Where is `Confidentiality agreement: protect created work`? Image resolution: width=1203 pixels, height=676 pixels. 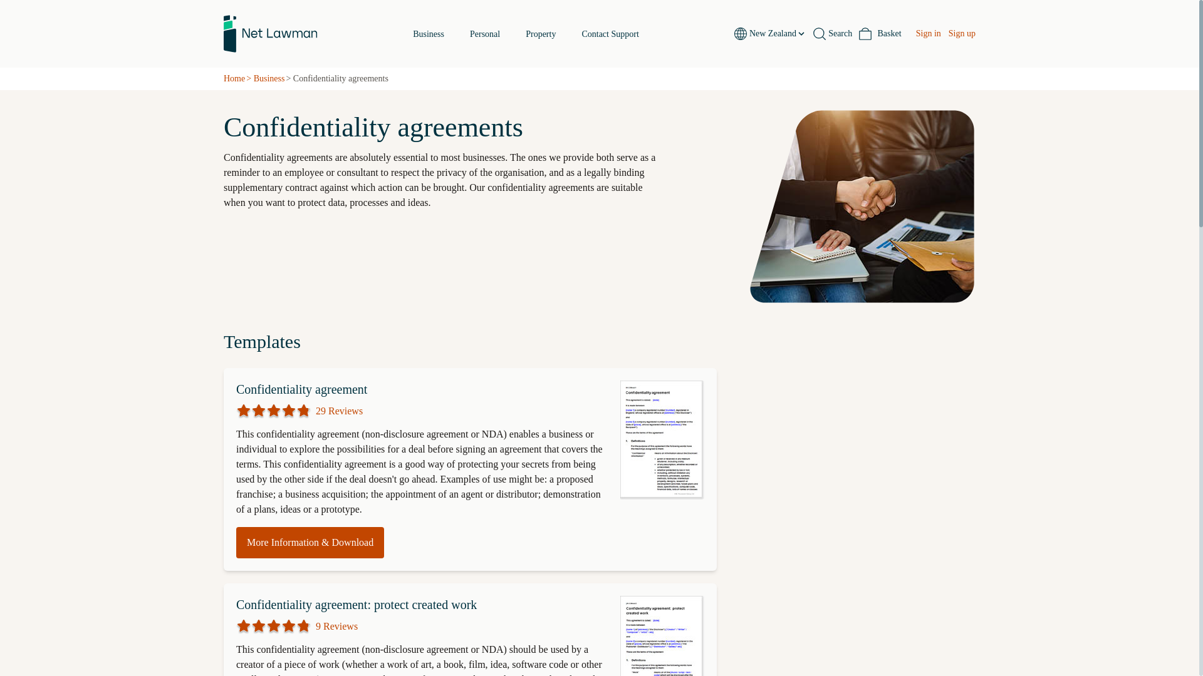 Confidentiality agreement: protect created work is located at coordinates (356, 605).